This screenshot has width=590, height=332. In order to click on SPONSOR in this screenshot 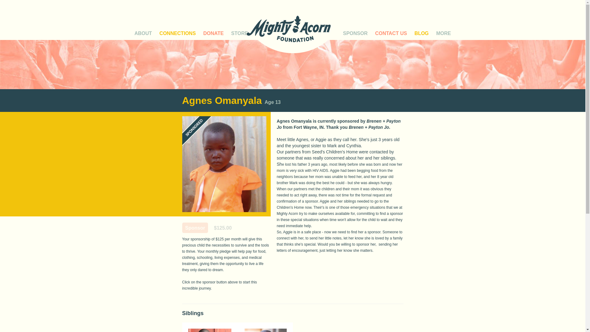, I will do `click(355, 33)`.